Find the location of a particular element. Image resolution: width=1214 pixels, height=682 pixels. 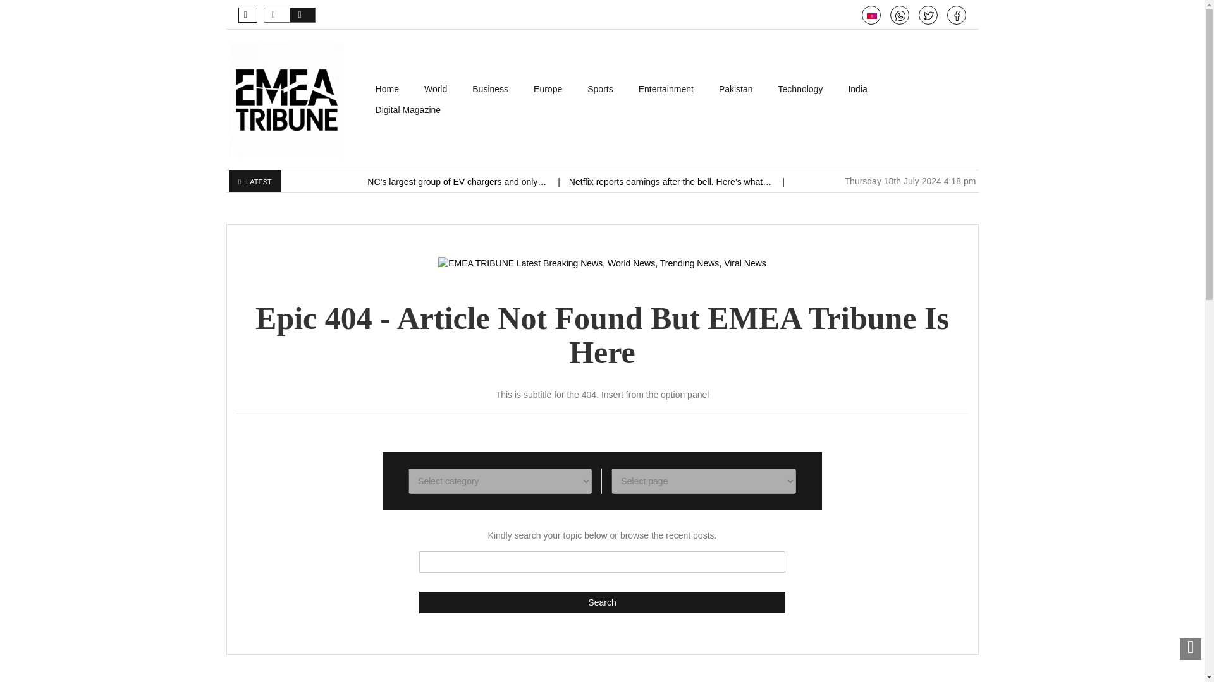

Twitter is located at coordinates (928, 16).